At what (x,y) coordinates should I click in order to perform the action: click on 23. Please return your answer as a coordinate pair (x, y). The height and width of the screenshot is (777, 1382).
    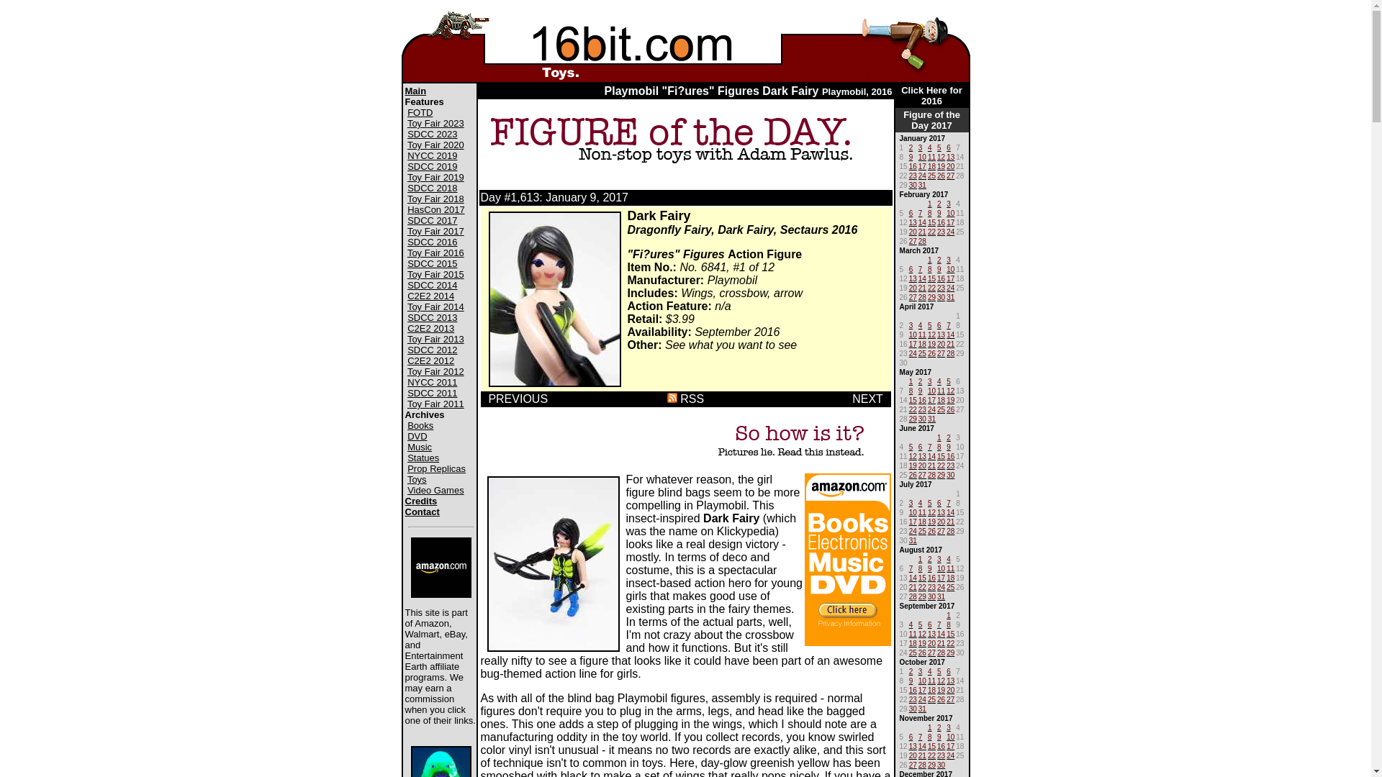
    Looking at the image, I should click on (950, 465).